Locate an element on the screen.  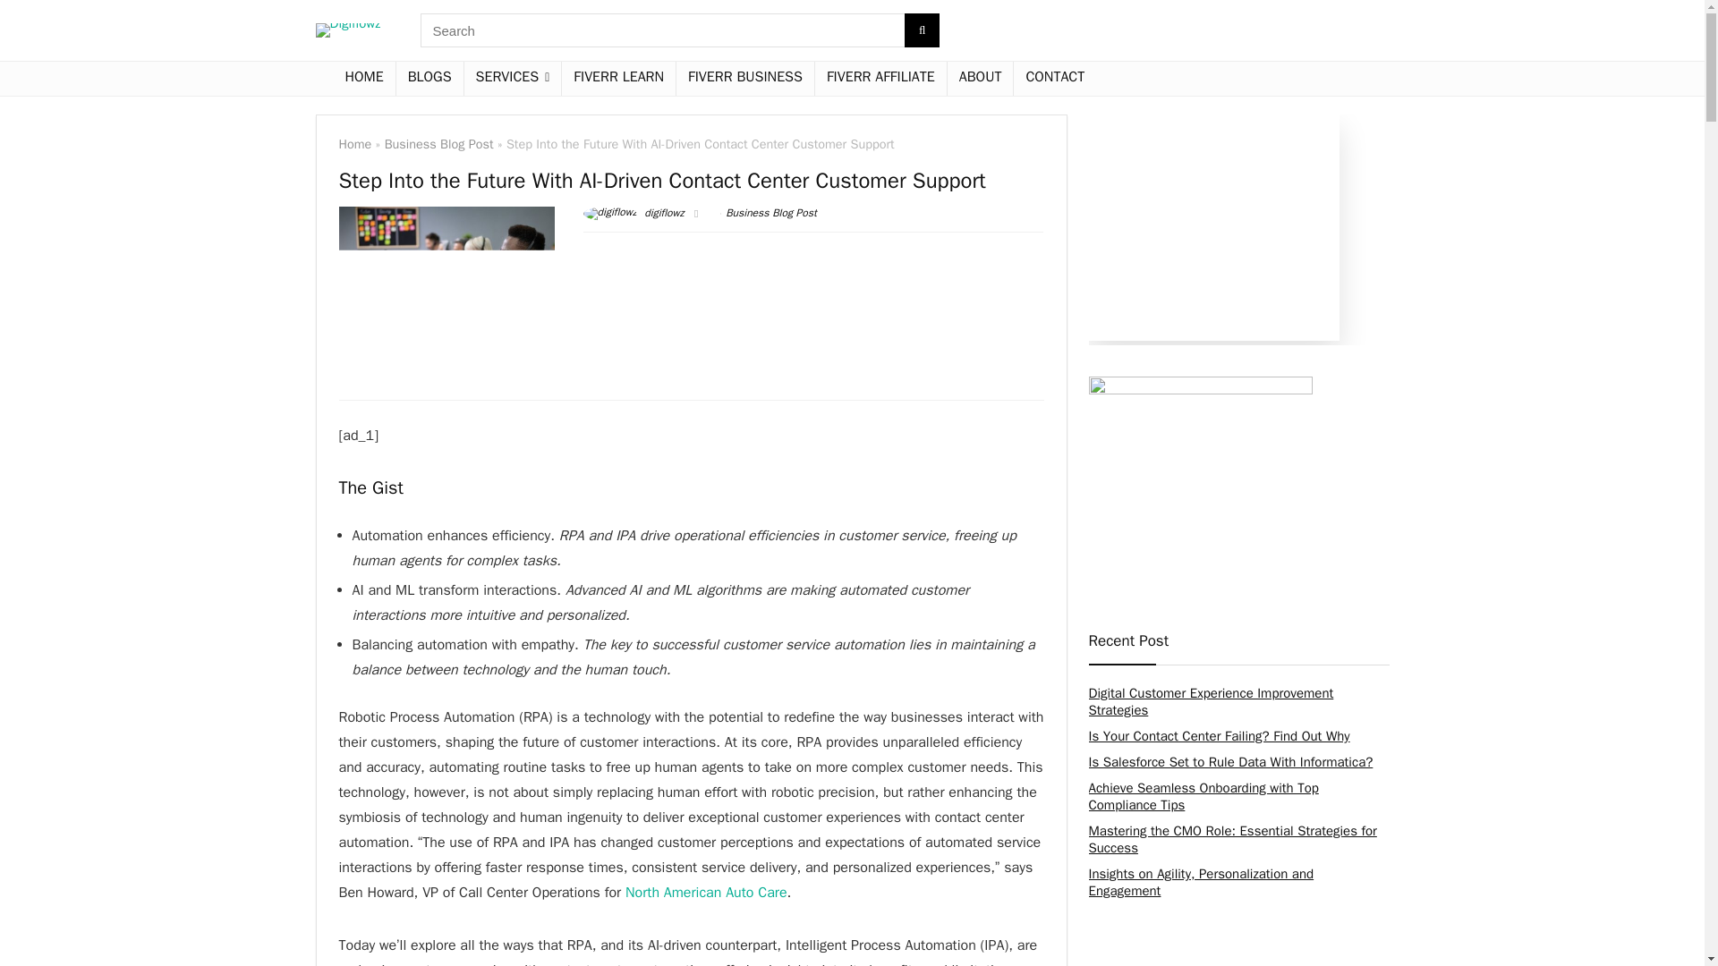
HOME is located at coordinates (363, 79).